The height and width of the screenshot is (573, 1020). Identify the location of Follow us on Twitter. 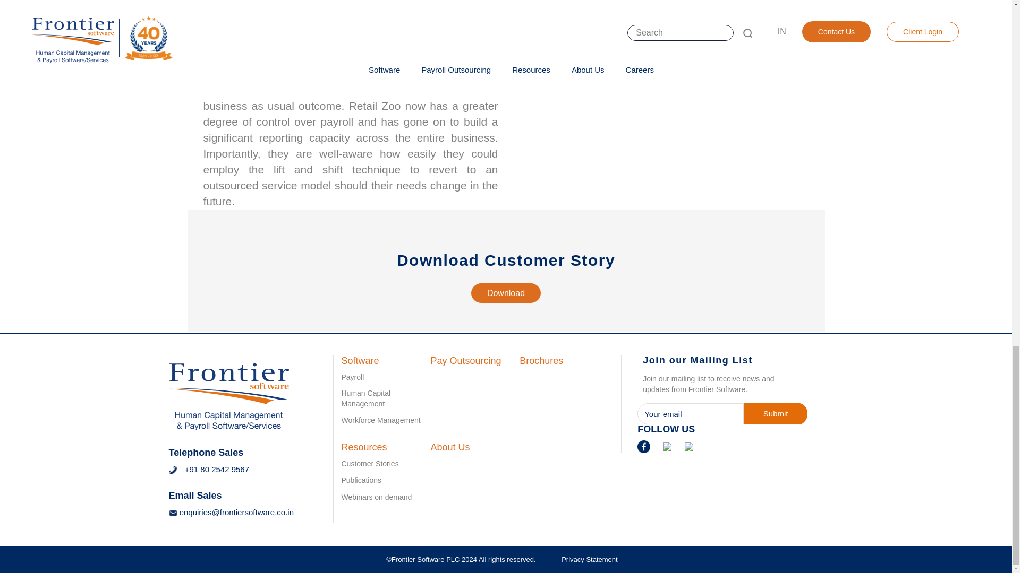
(688, 446).